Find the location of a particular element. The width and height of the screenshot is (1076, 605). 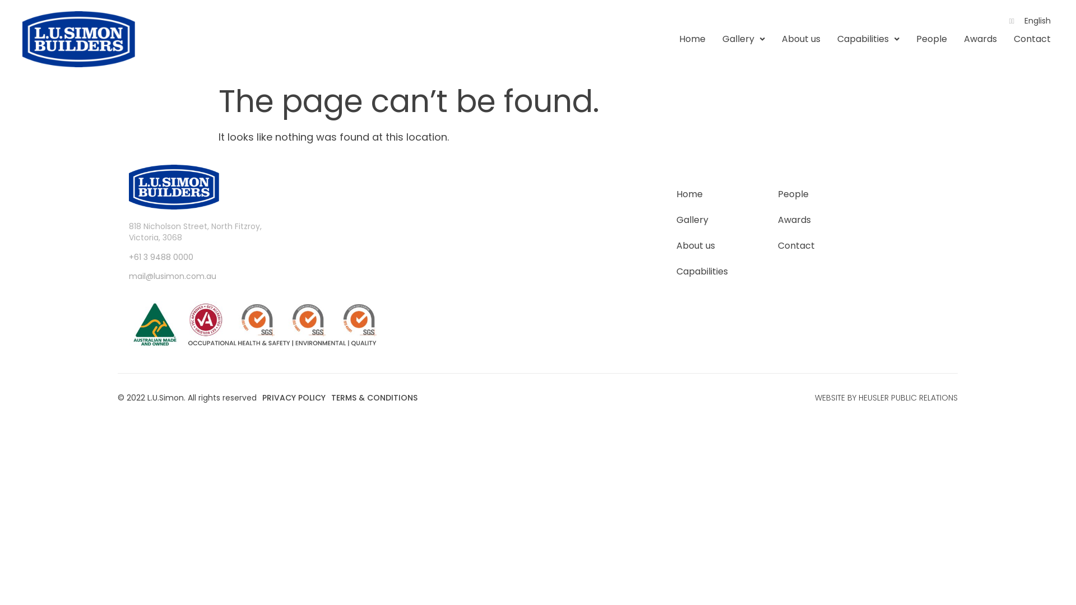

People is located at coordinates (931, 39).